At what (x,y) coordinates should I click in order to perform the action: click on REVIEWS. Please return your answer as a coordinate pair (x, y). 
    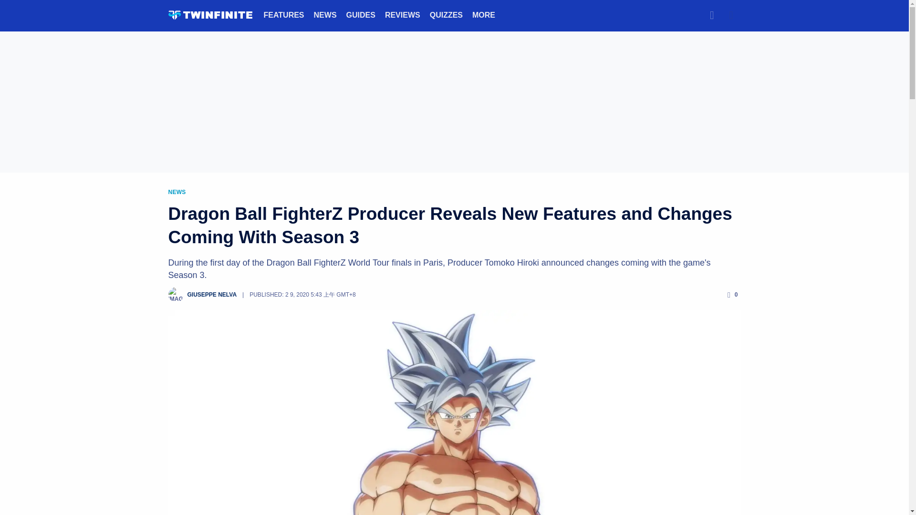
    Looking at the image, I should click on (403, 14).